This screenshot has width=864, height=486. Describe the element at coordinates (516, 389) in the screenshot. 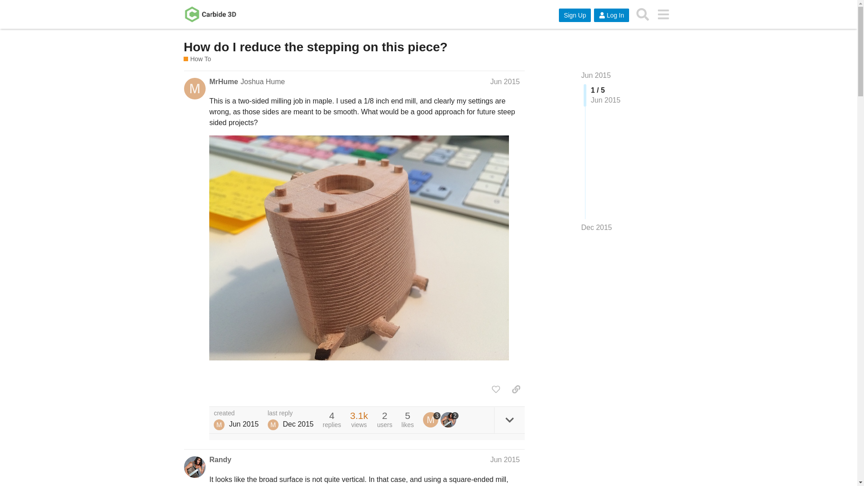

I see `copy a link to this post to clipboard` at that location.